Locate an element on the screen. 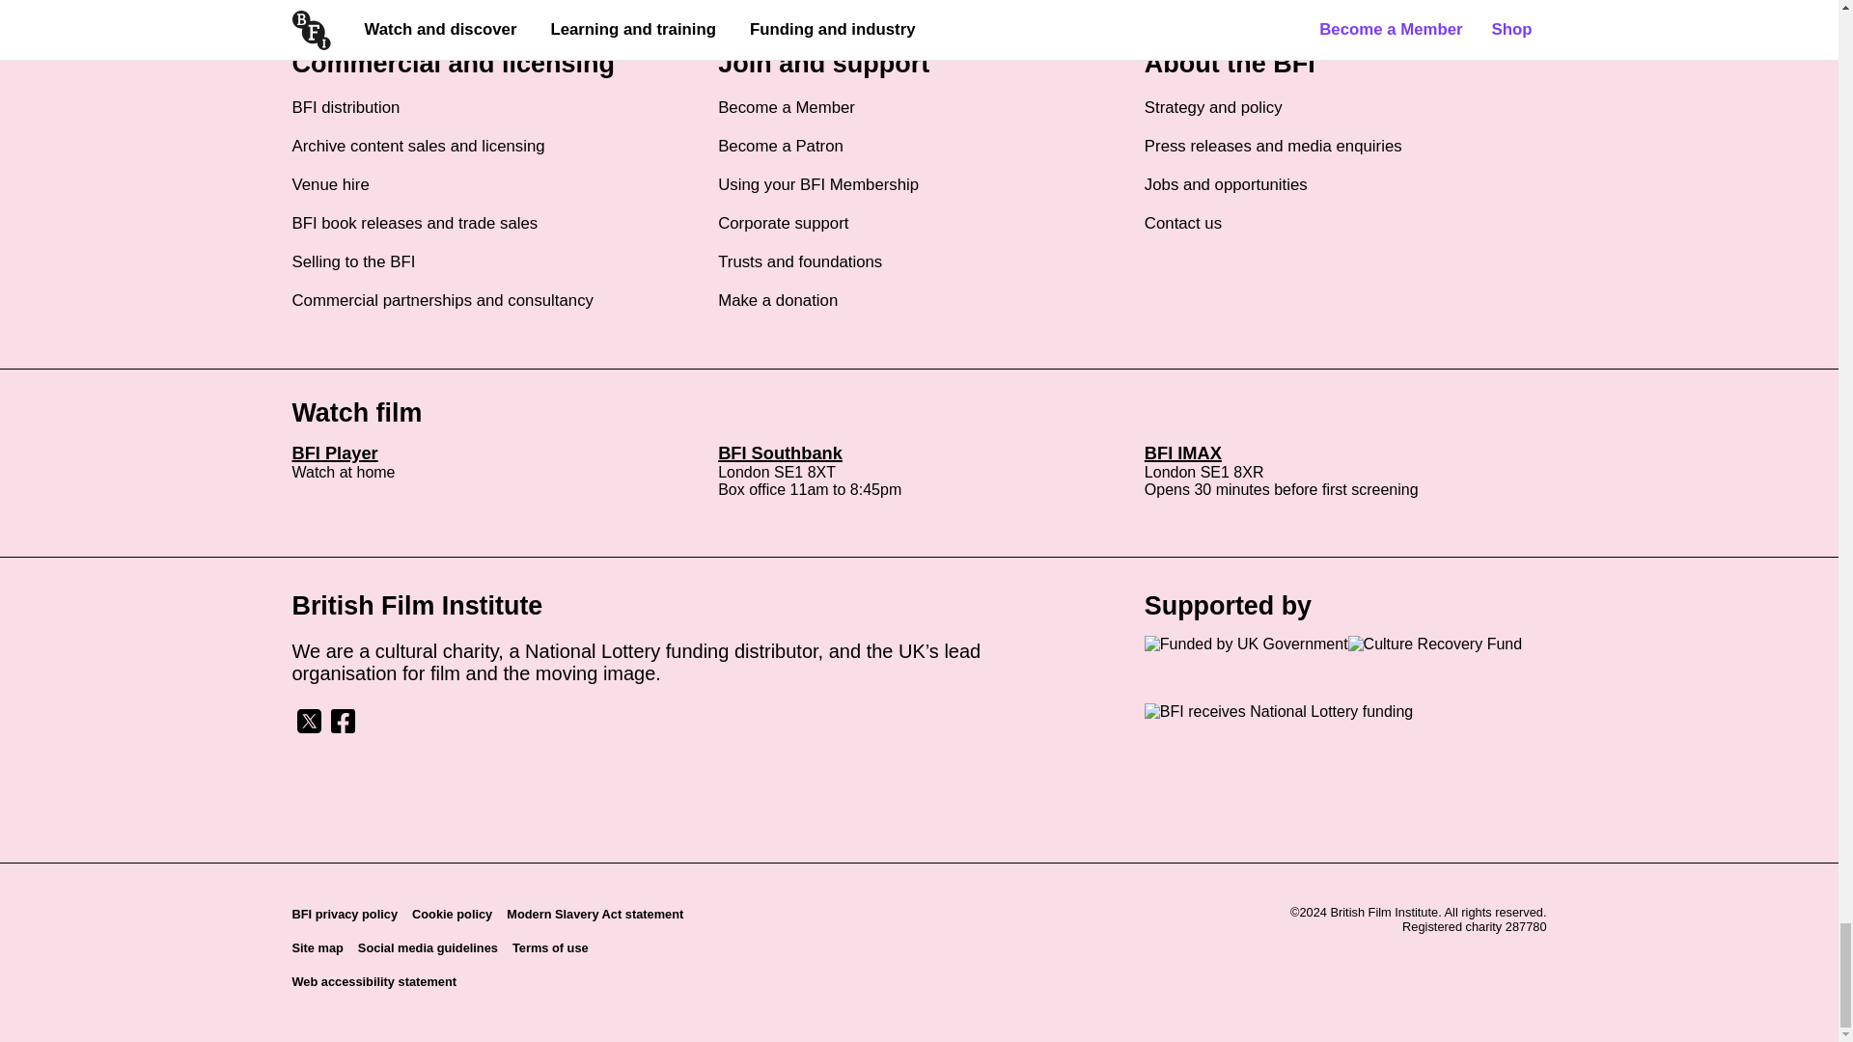 Image resolution: width=1853 pixels, height=1042 pixels. Make a donation is located at coordinates (778, 301).